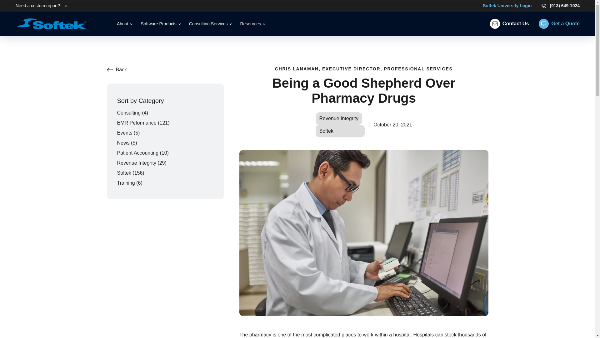 The height and width of the screenshot is (338, 600). I want to click on Software Products, so click(161, 24).